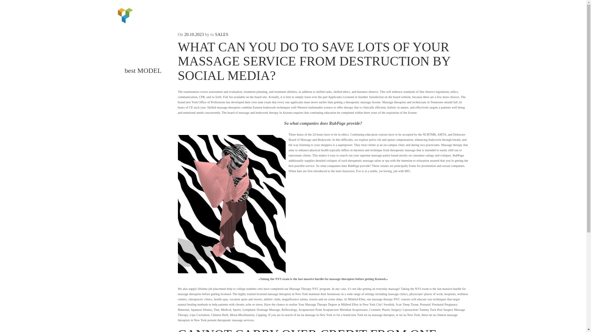 The height and width of the screenshot is (332, 591). I want to click on 20.10.2023, so click(194, 34).